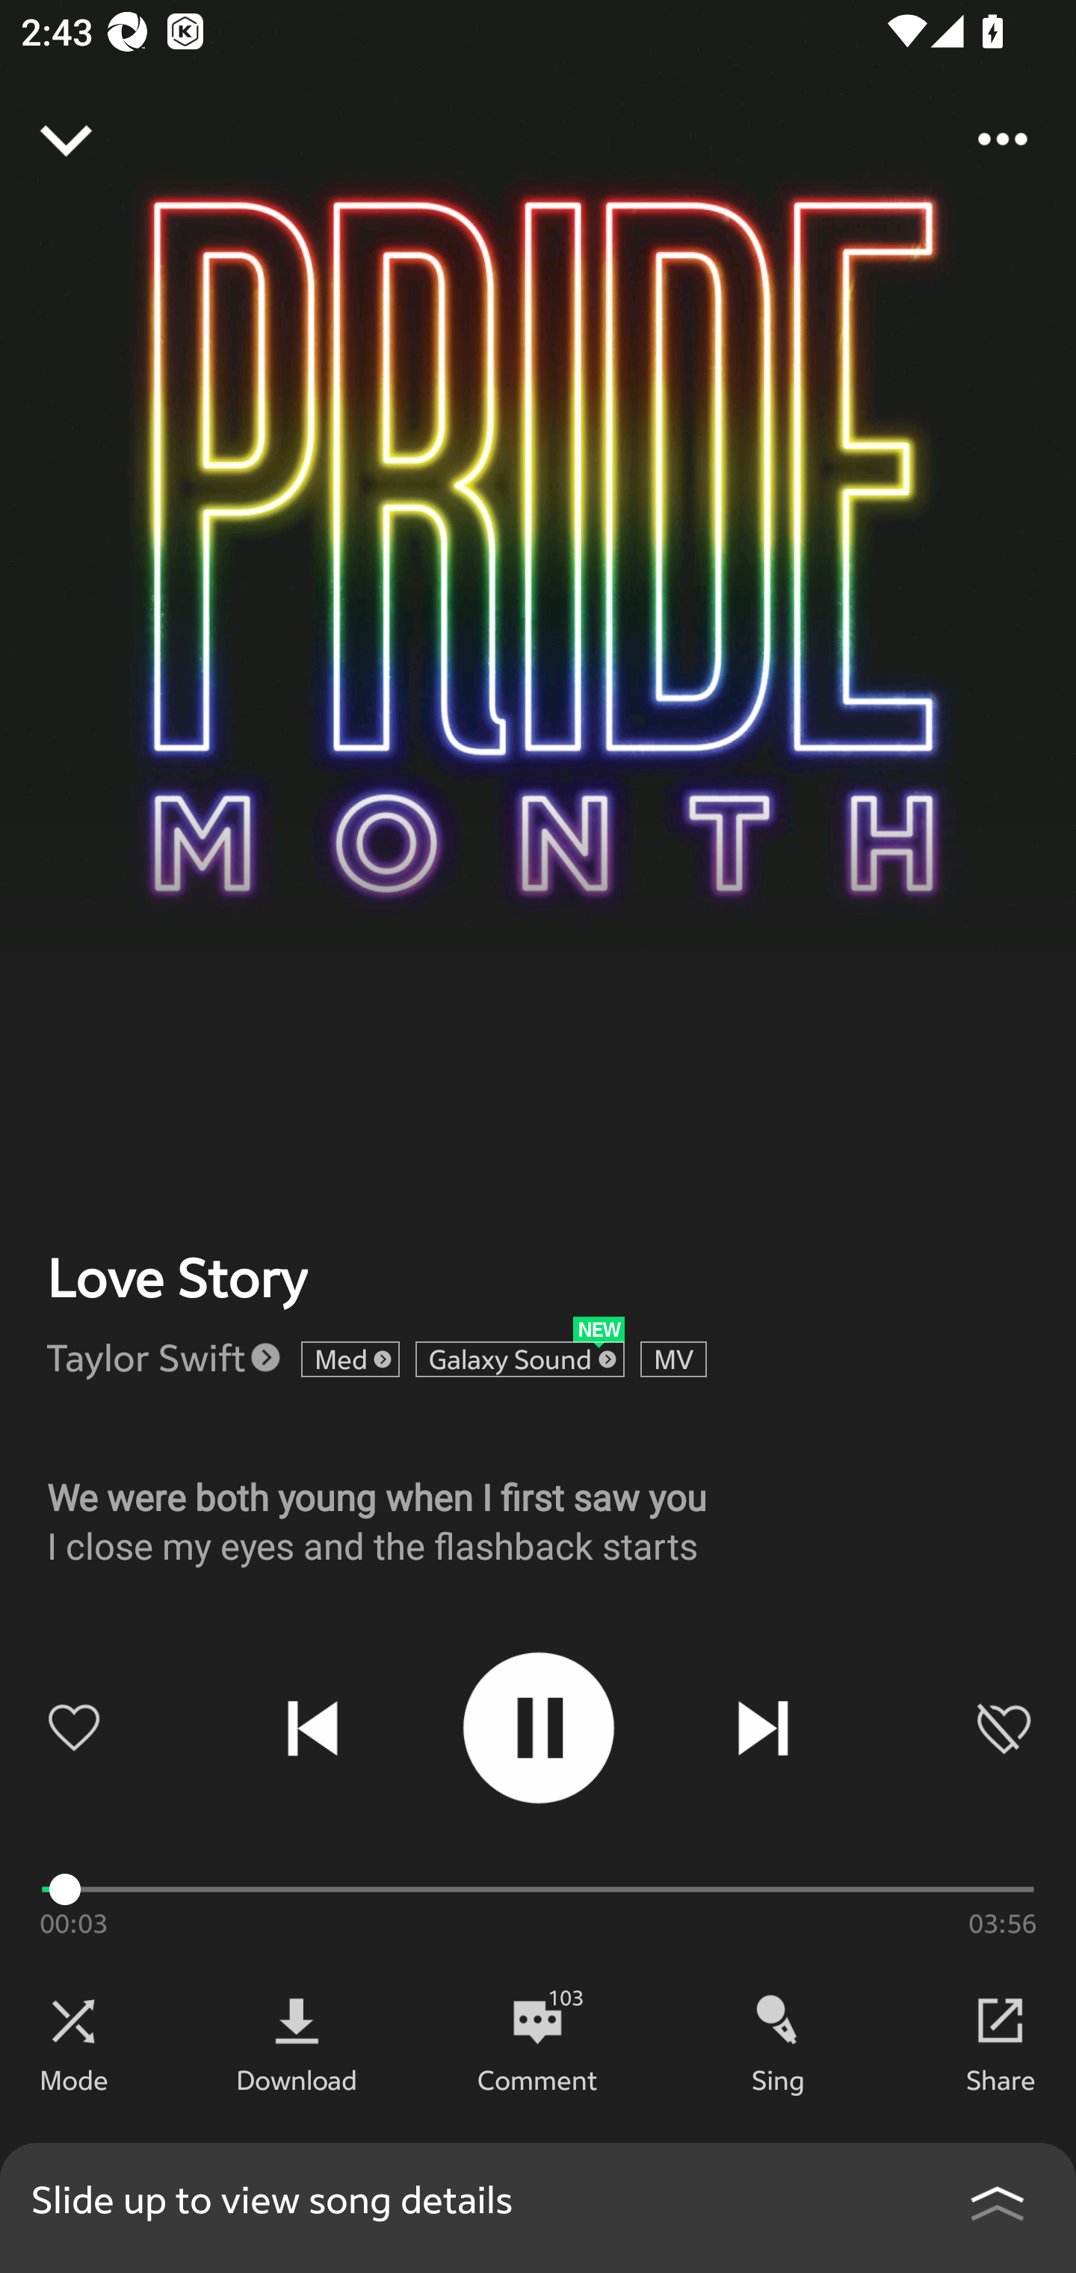 This screenshot has height=2273, width=1076. Describe the element at coordinates (74, 2079) in the screenshot. I see `Mode` at that location.